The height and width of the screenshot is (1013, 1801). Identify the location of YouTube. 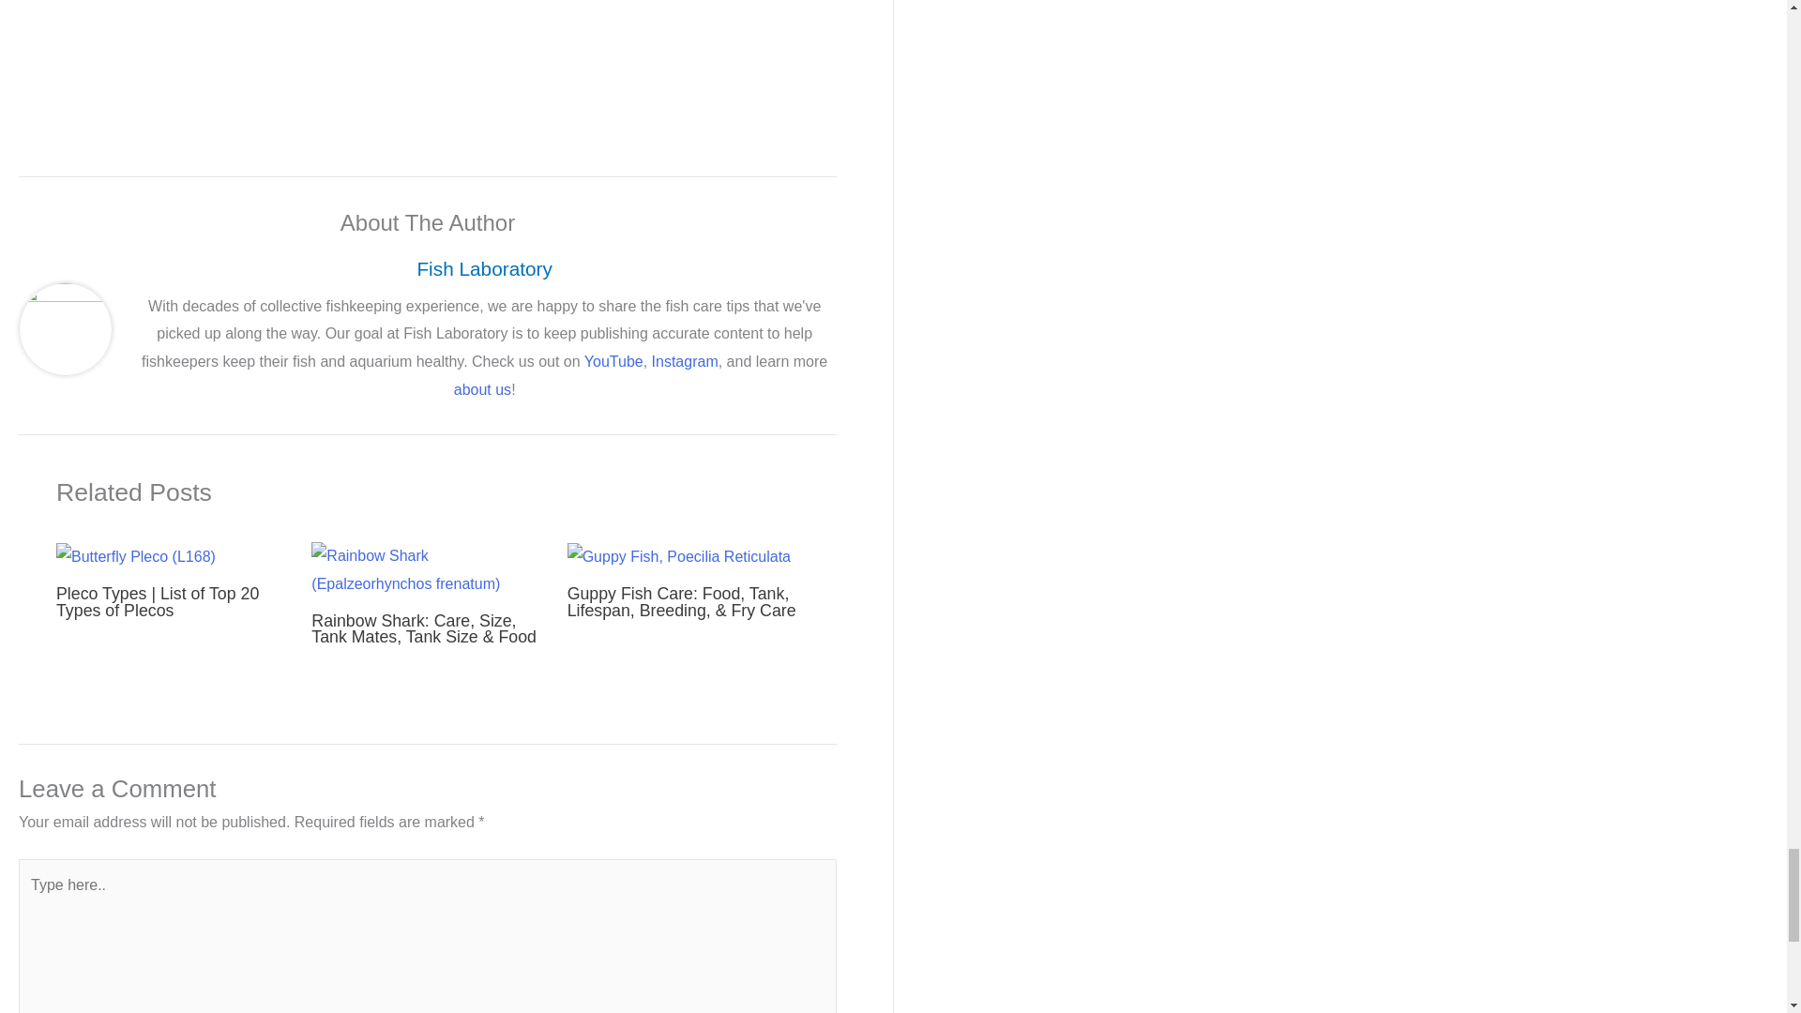
(613, 361).